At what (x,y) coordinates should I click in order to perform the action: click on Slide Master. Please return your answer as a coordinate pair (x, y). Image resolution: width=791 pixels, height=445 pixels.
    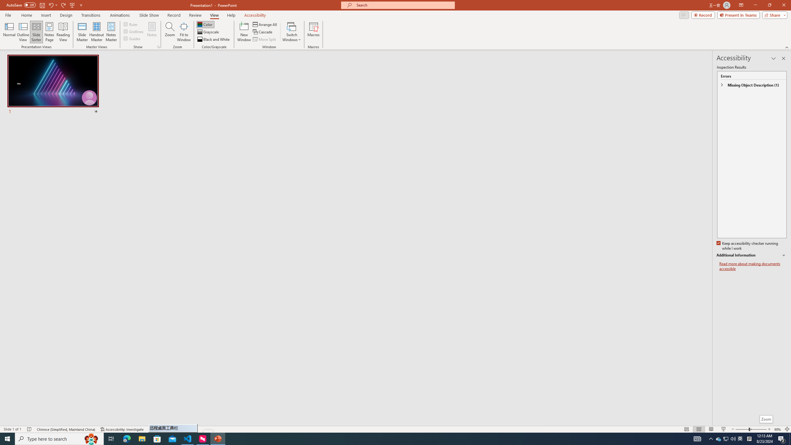
    Looking at the image, I should click on (82, 32).